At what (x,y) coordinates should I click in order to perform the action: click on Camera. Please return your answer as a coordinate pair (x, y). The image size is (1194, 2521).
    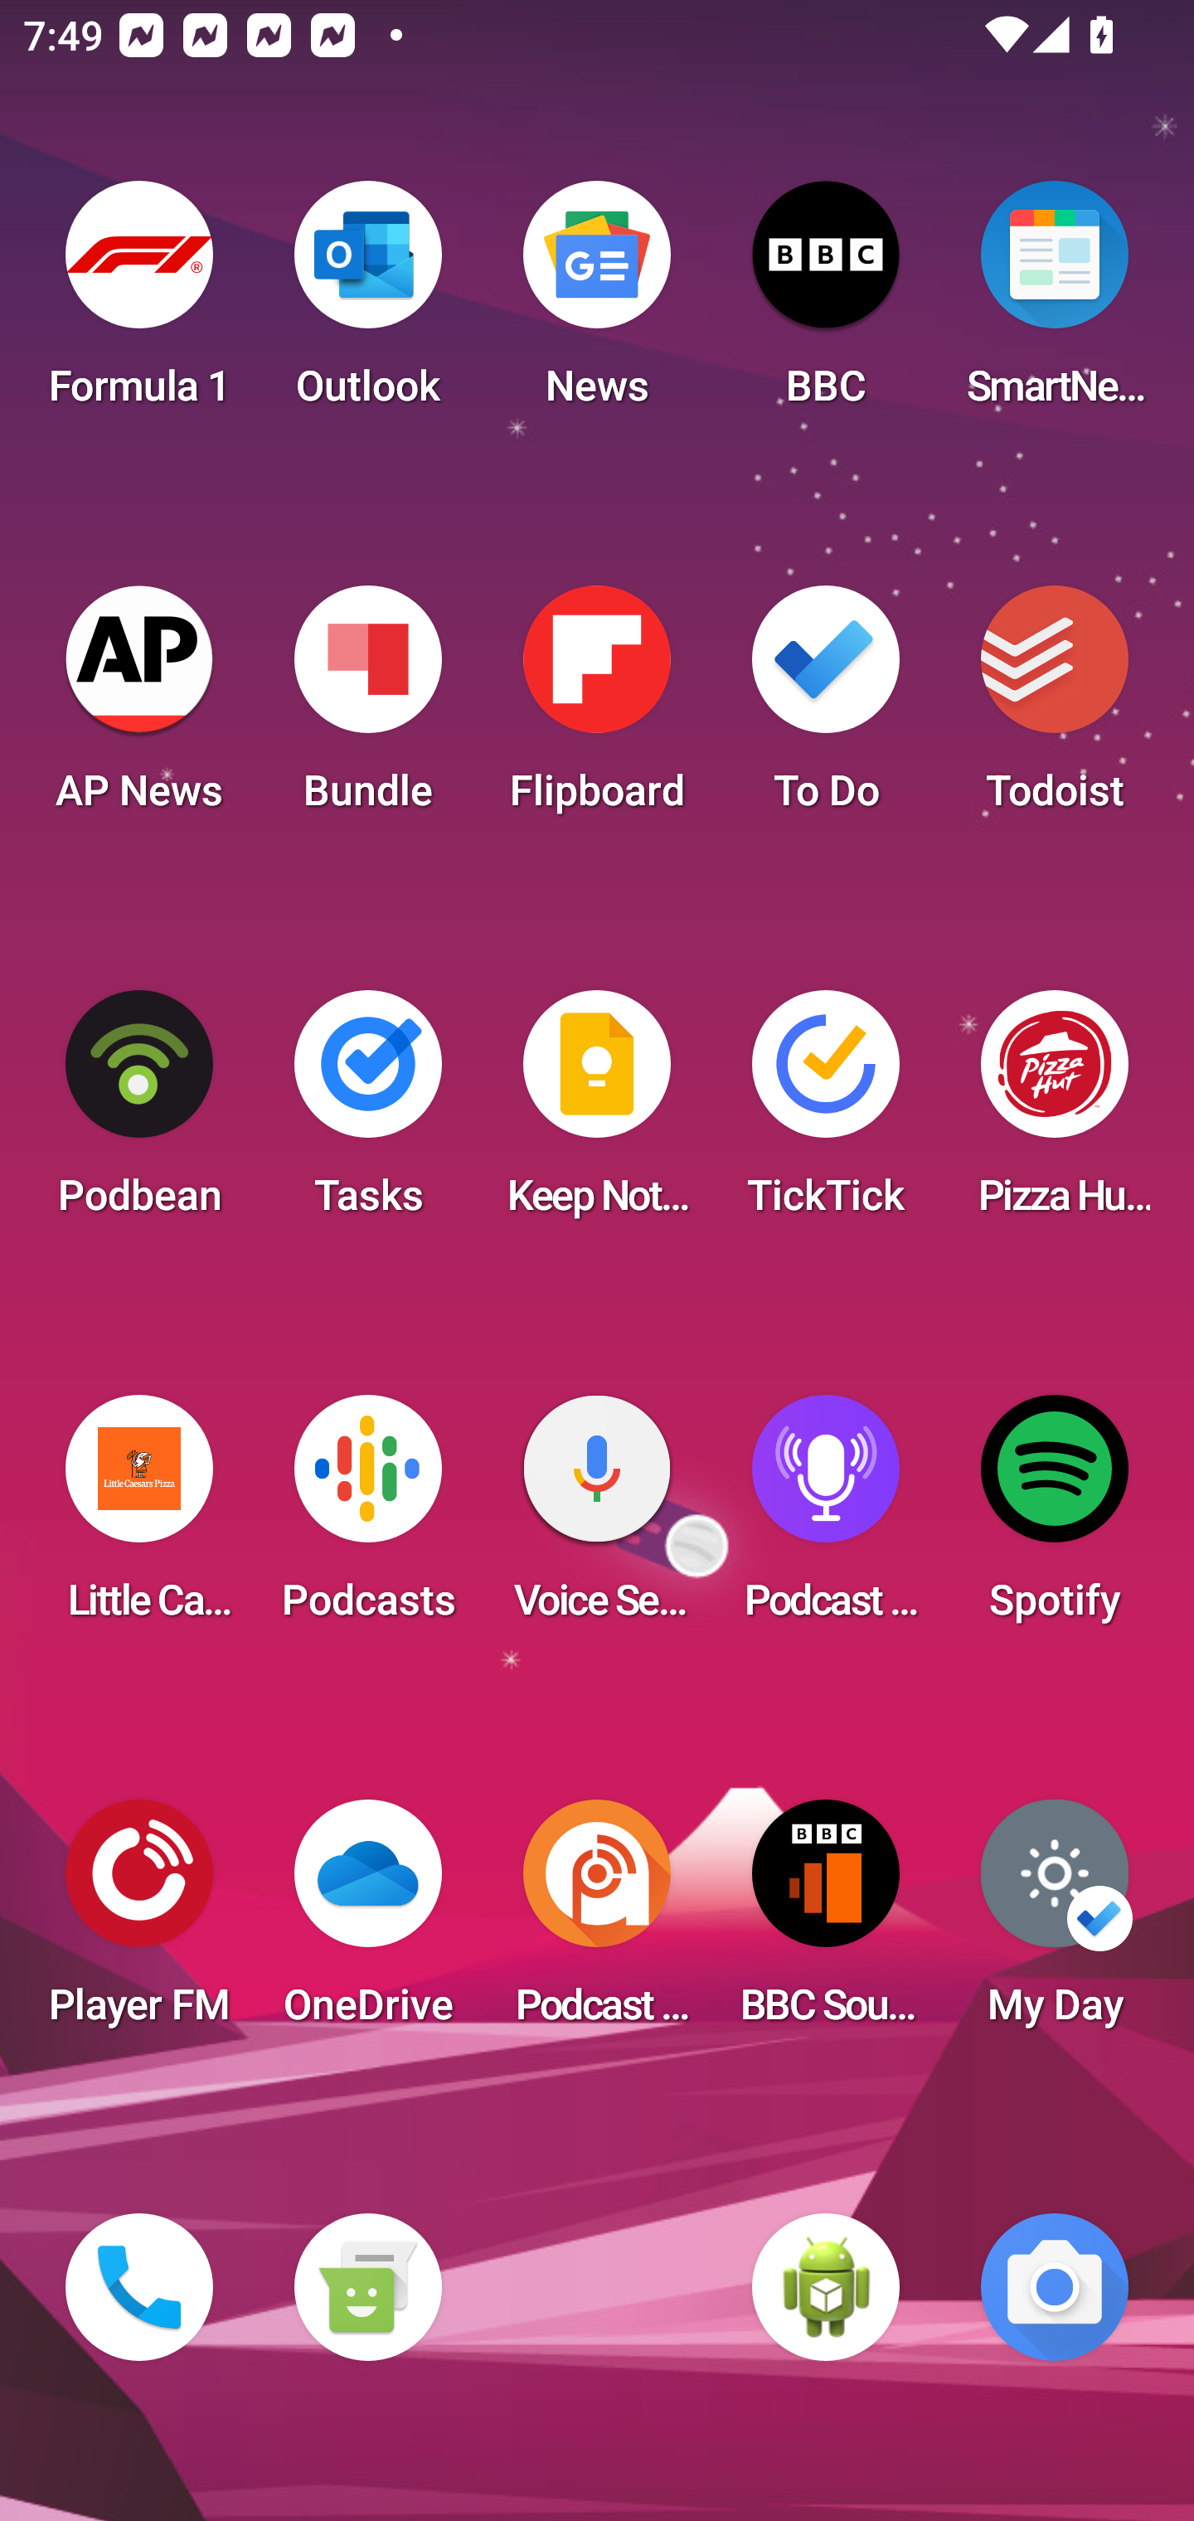
    Looking at the image, I should click on (1055, 2287).